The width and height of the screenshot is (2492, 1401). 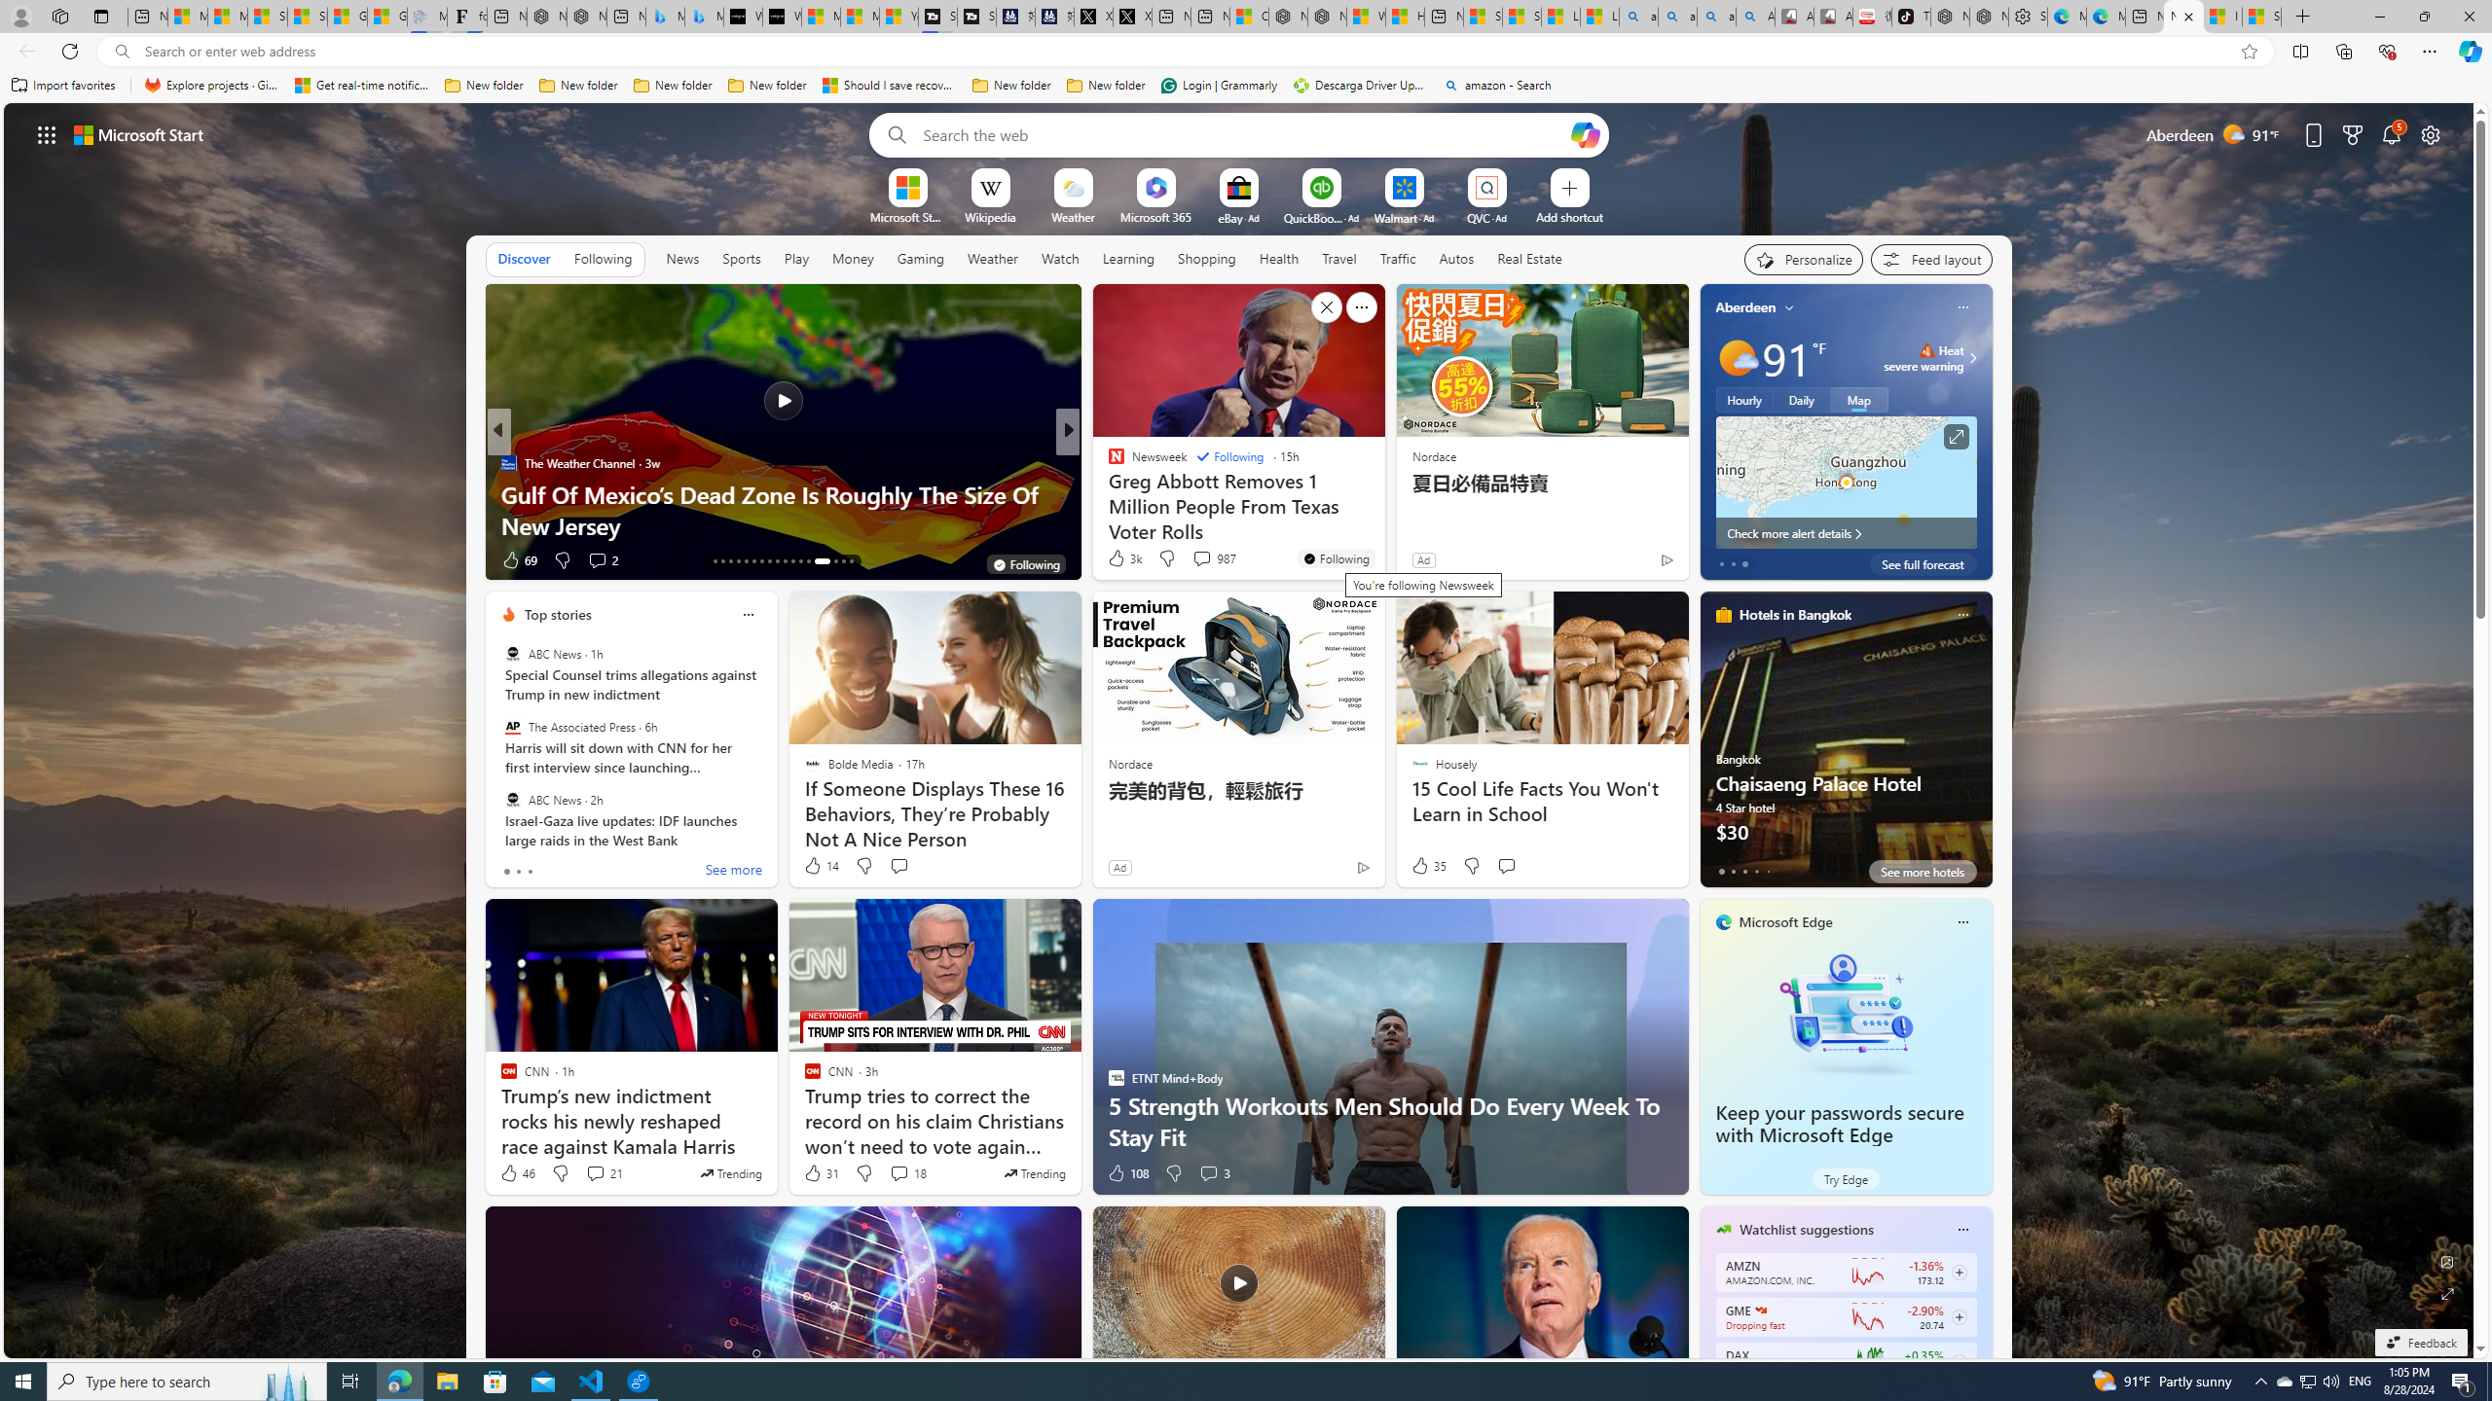 What do you see at coordinates (738, 561) in the screenshot?
I see `AutomationID: tab-16` at bounding box center [738, 561].